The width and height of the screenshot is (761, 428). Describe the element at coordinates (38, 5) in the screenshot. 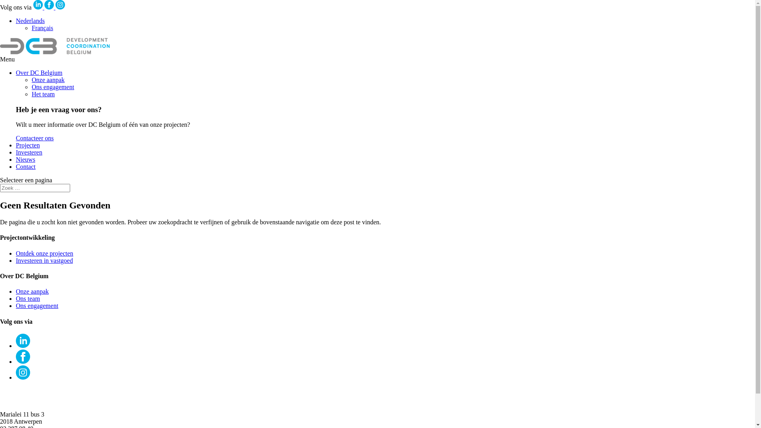

I see `LinkedIn` at that location.